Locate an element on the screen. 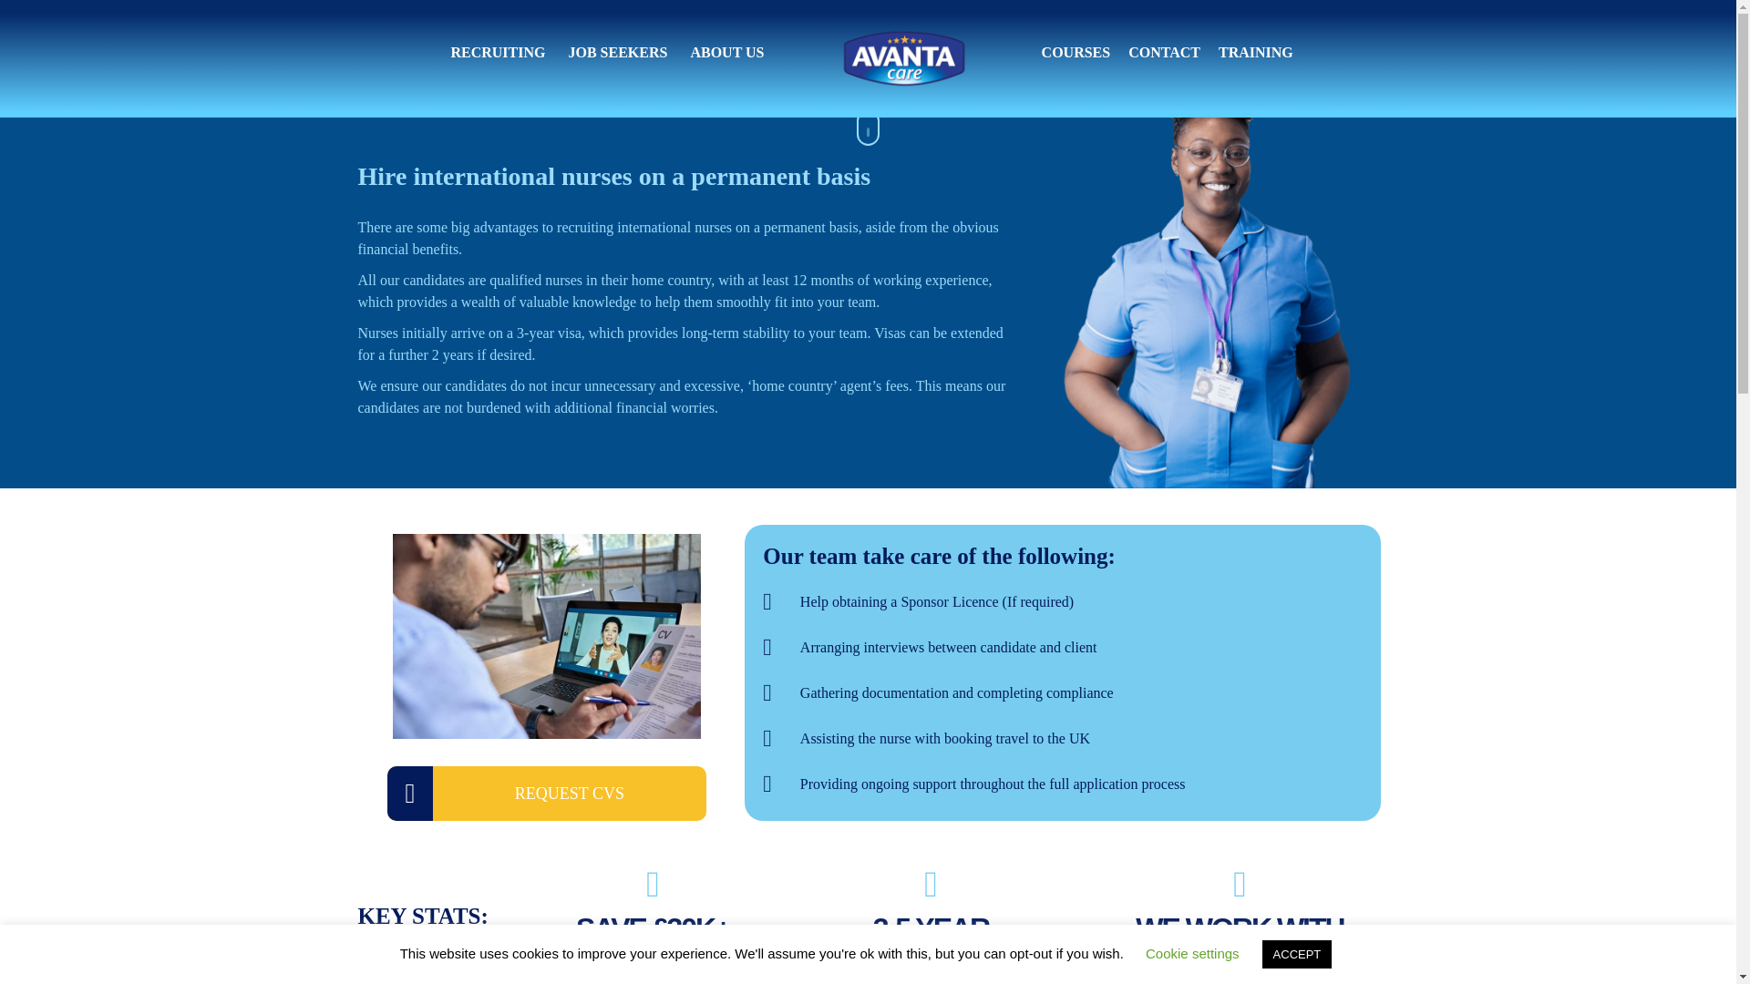  REQUEST CVS is located at coordinates (547, 793).